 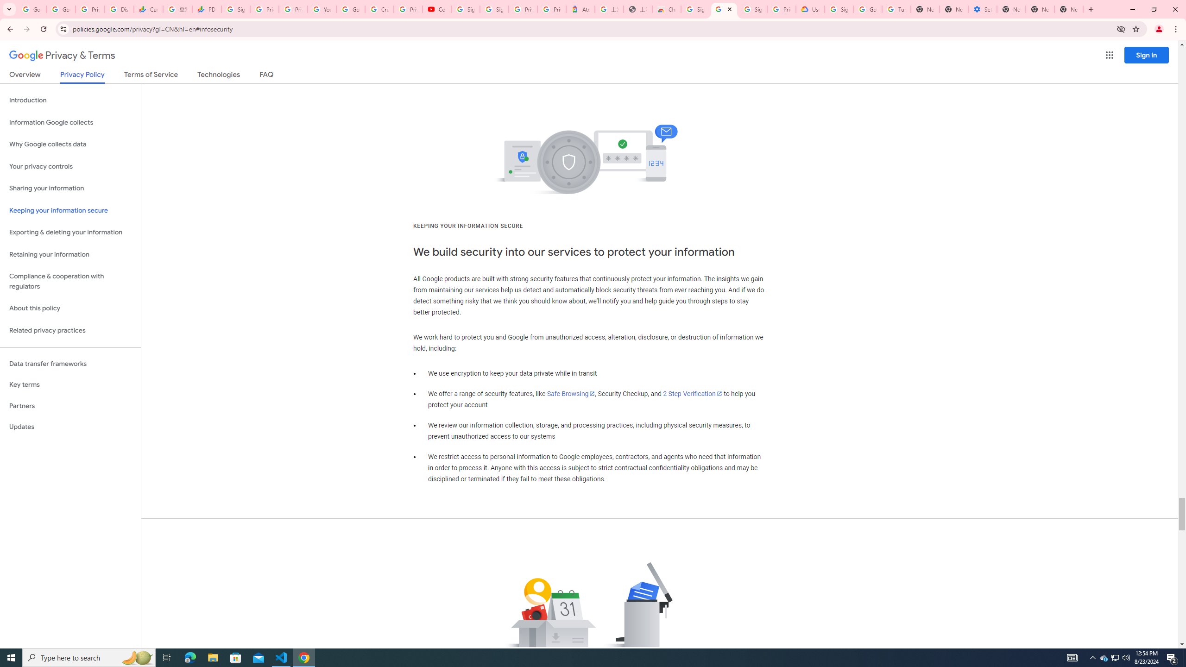 I want to click on Privacy Checkup, so click(x=293, y=9).